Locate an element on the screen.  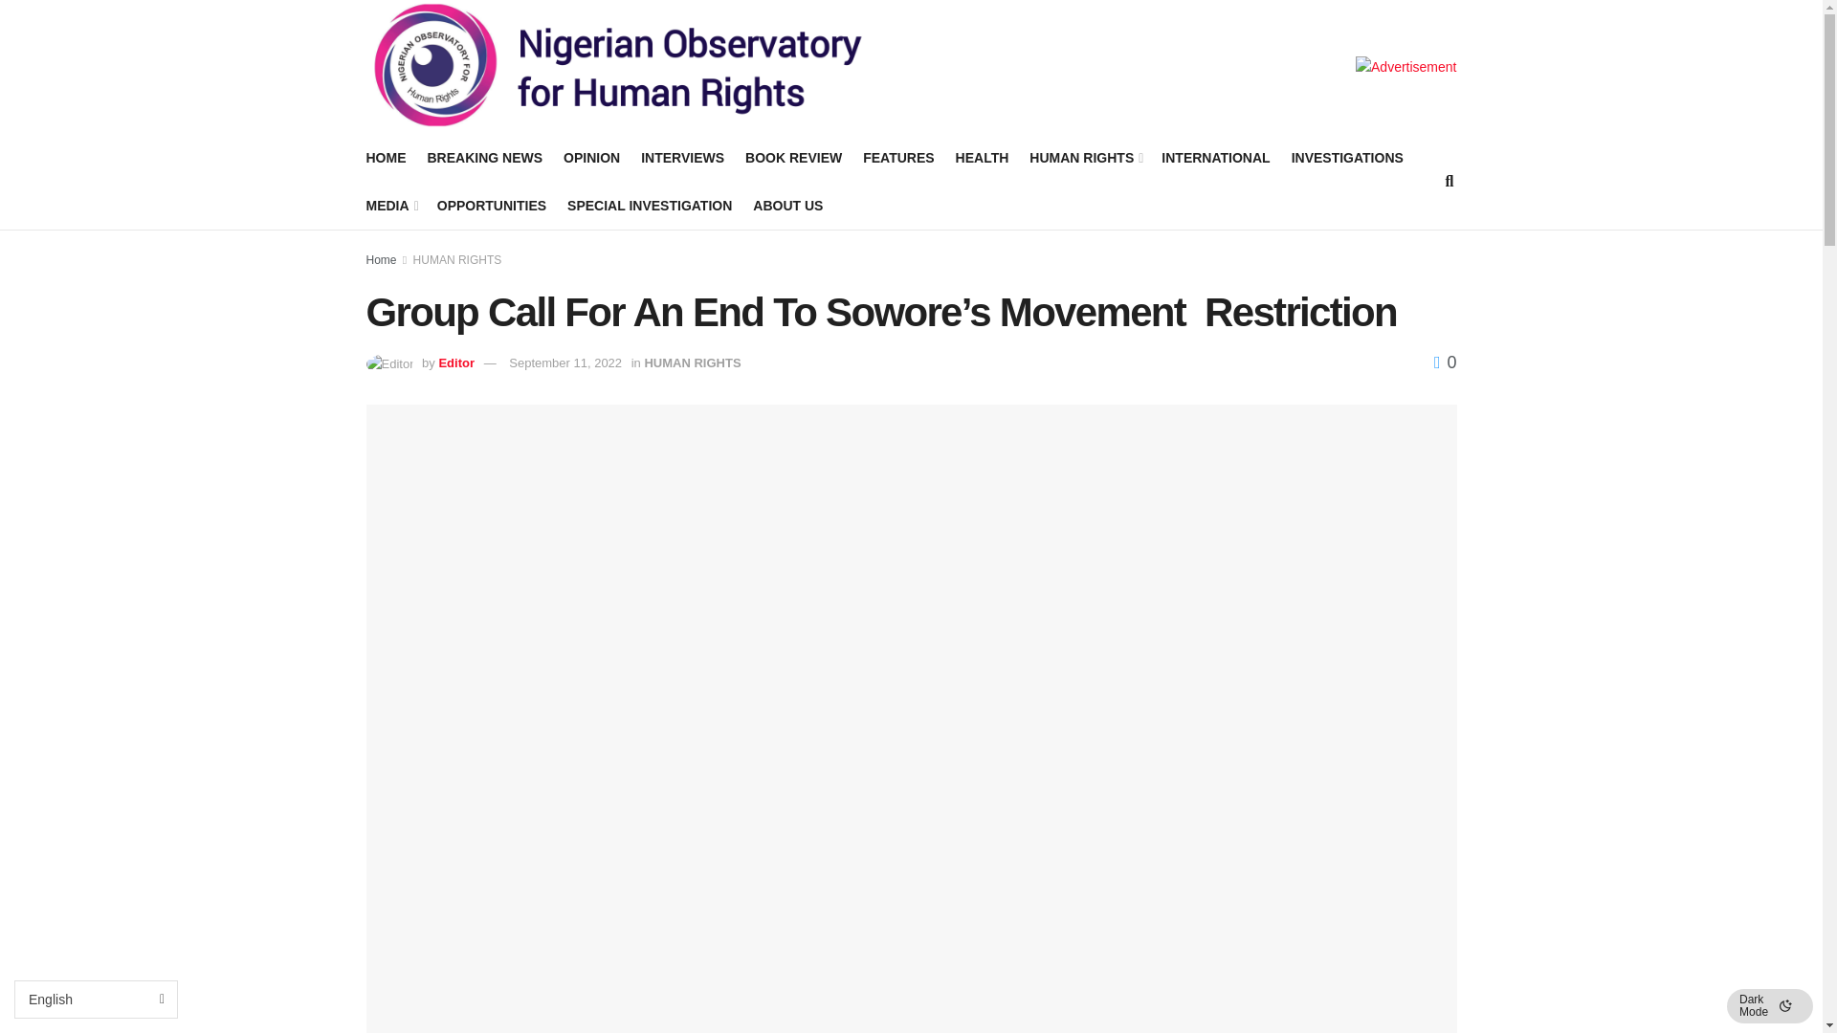
HOME is located at coordinates (386, 158).